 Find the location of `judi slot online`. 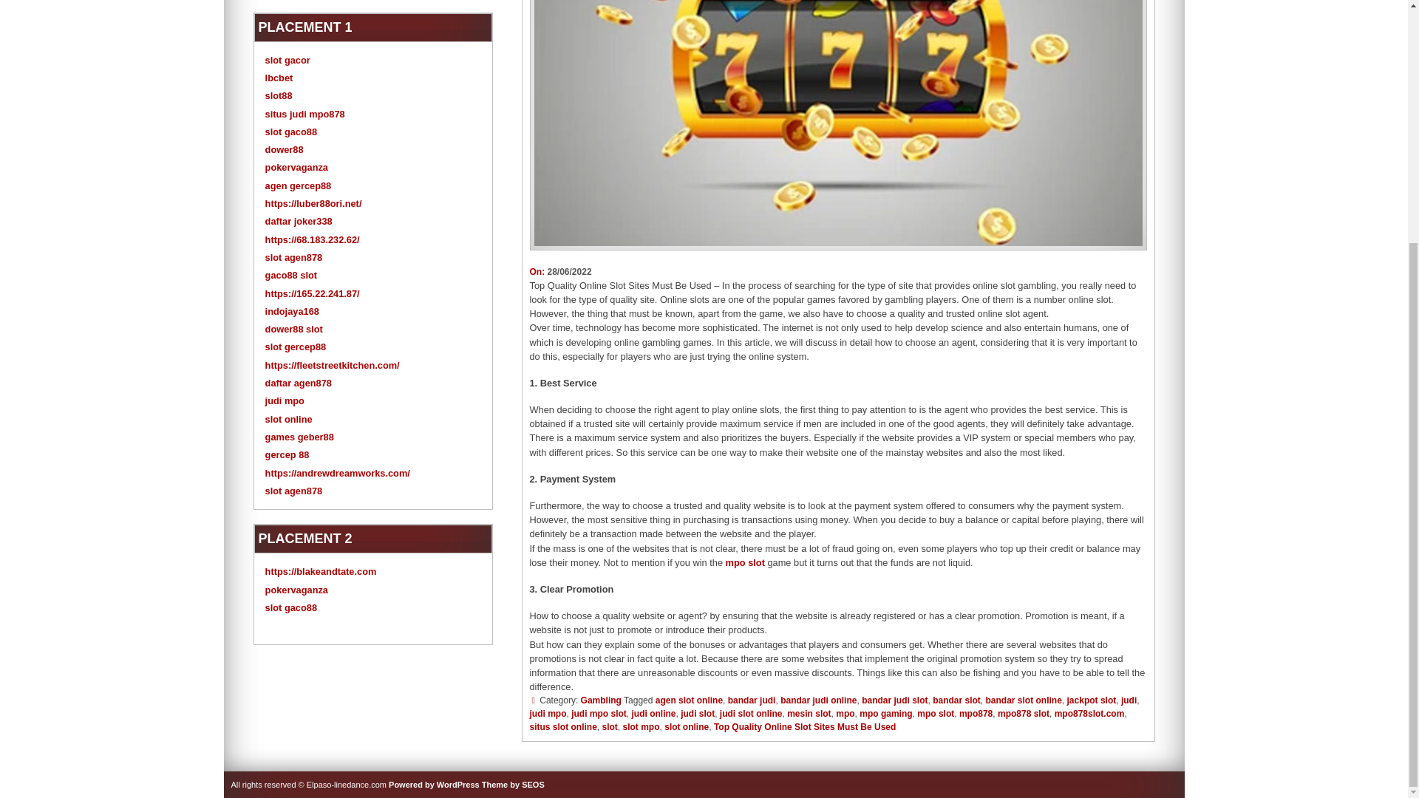

judi slot online is located at coordinates (751, 714).